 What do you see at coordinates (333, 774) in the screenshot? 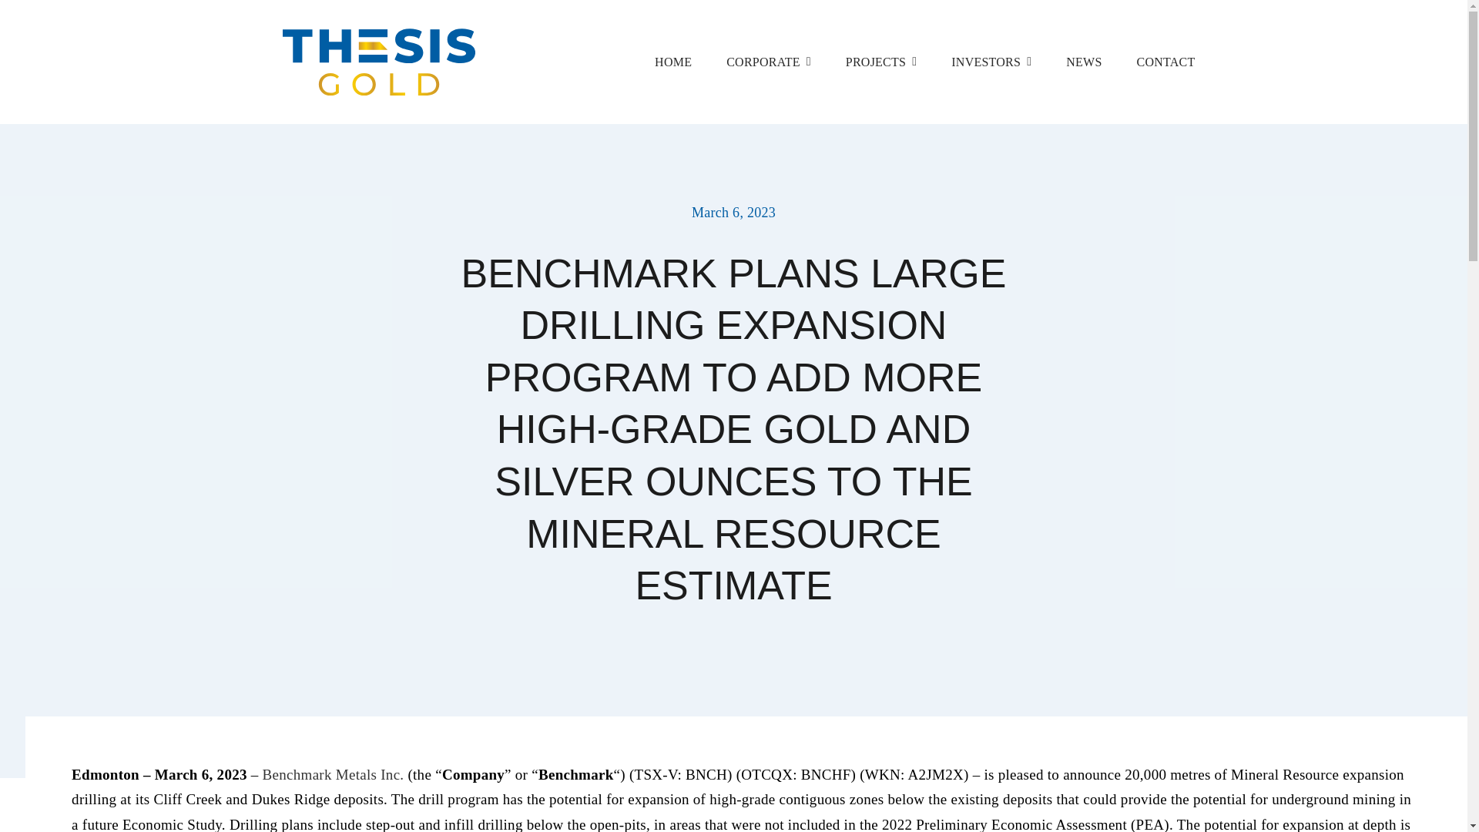
I see `Benchmark Metals Inc.` at bounding box center [333, 774].